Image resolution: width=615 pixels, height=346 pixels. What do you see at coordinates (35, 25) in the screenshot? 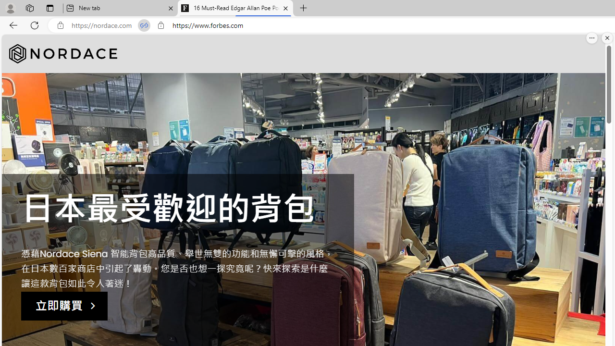
I see `Refresh` at bounding box center [35, 25].